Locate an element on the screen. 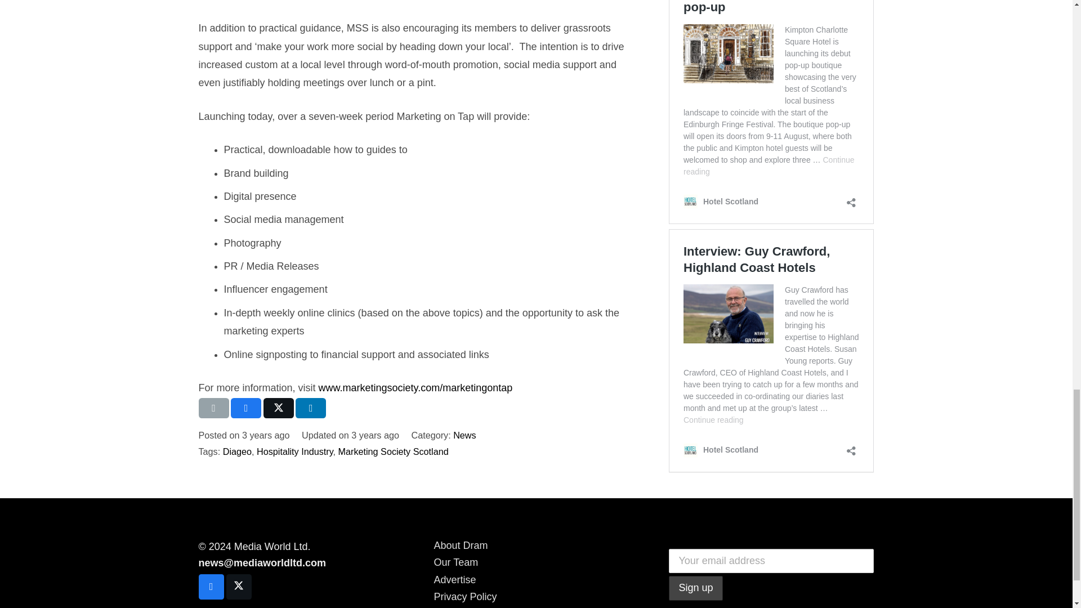 This screenshot has height=608, width=1081. Email this is located at coordinates (213, 408).